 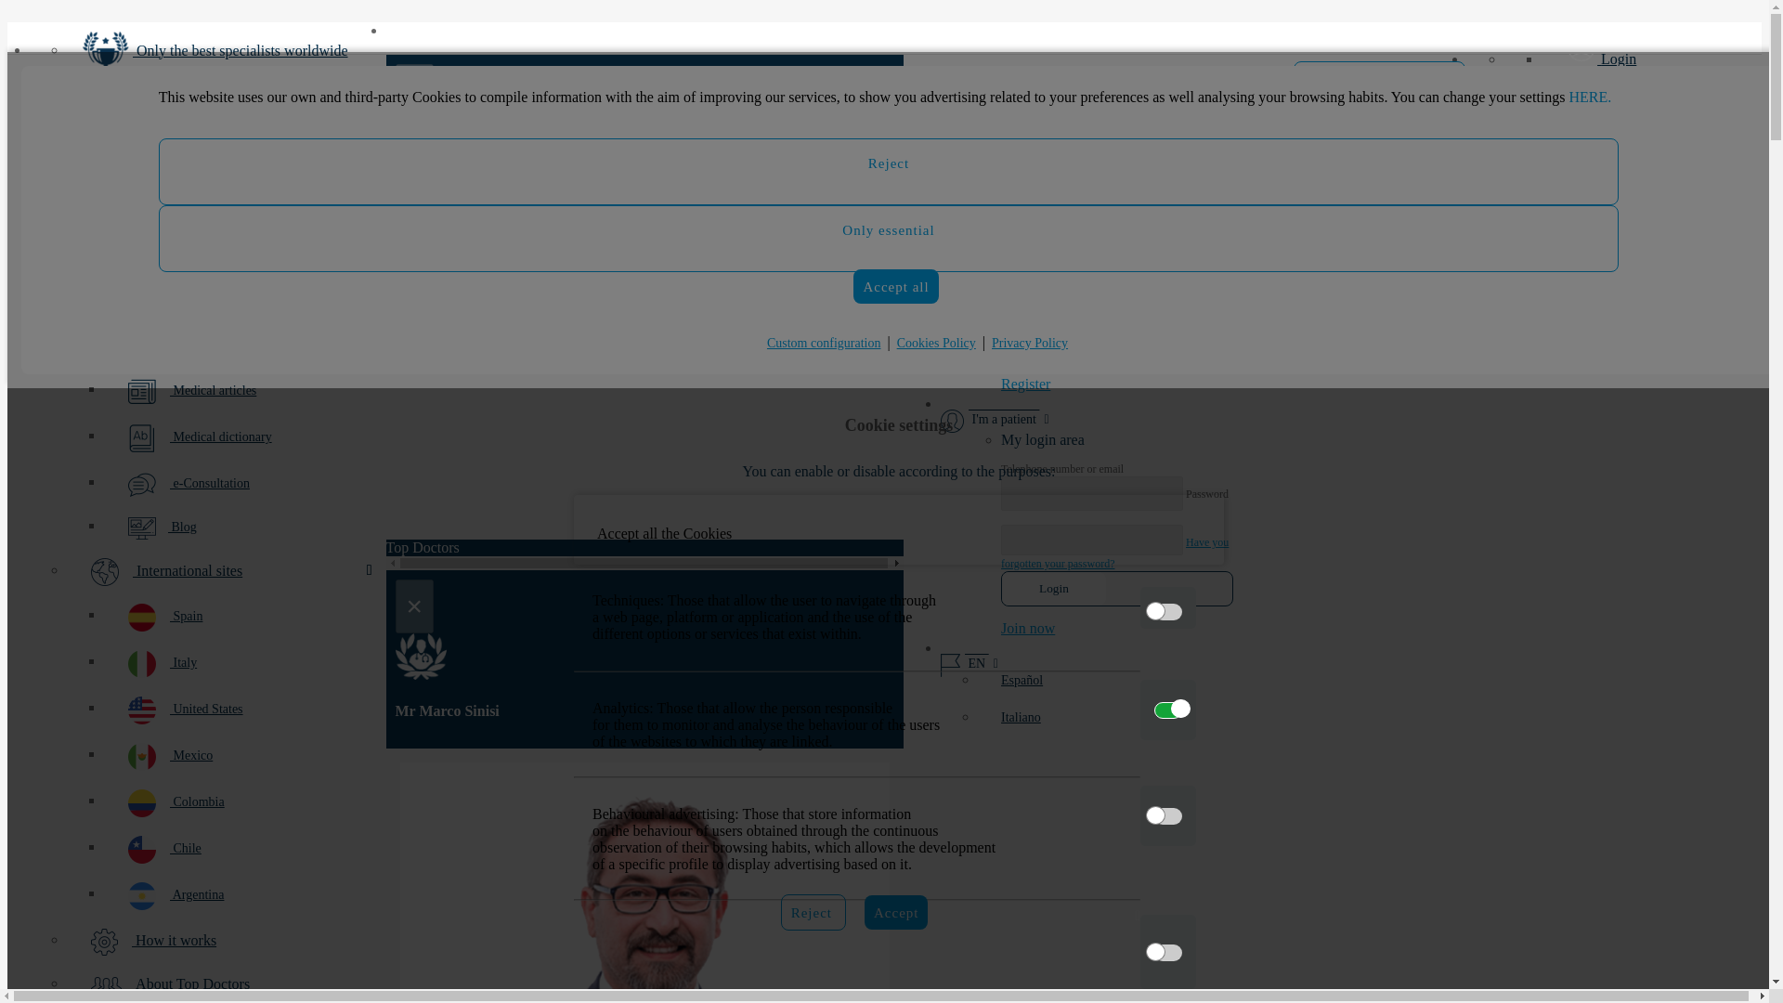 I want to click on Login, so click(x=1053, y=589).